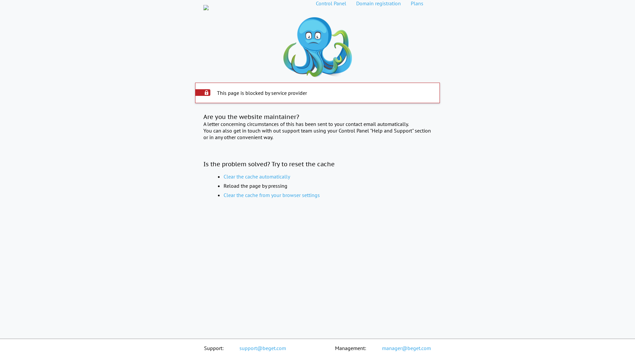 This screenshot has width=635, height=357. What do you see at coordinates (257, 177) in the screenshot?
I see `Clear the cache automatically` at bounding box center [257, 177].